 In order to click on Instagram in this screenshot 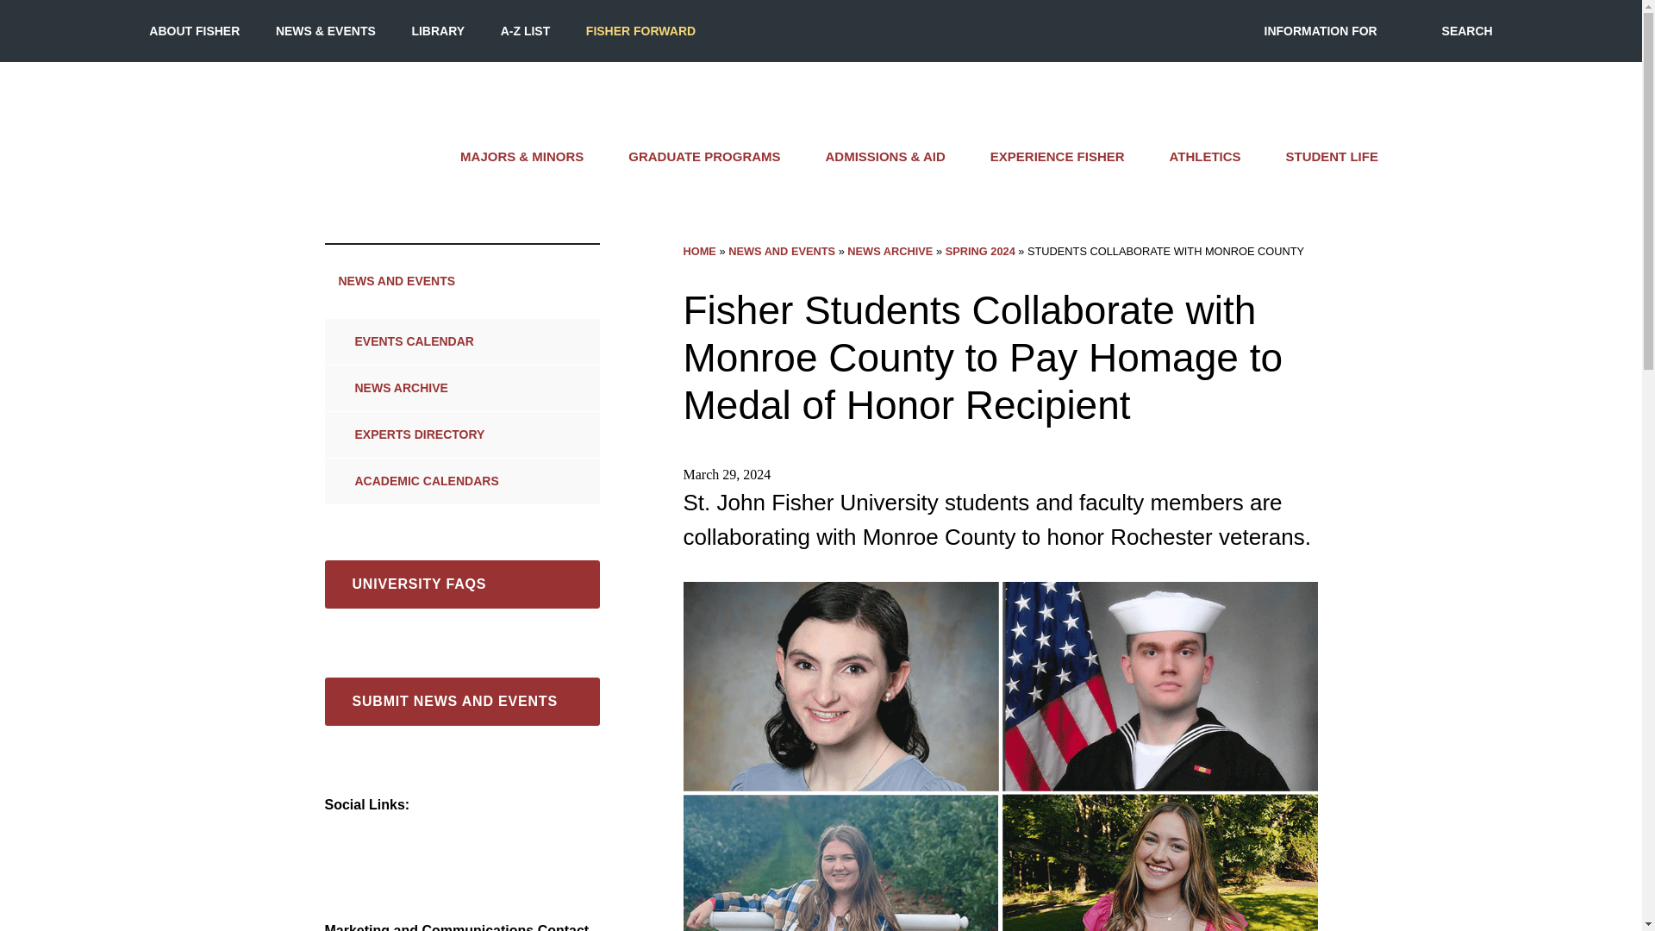, I will do `click(376, 836)`.